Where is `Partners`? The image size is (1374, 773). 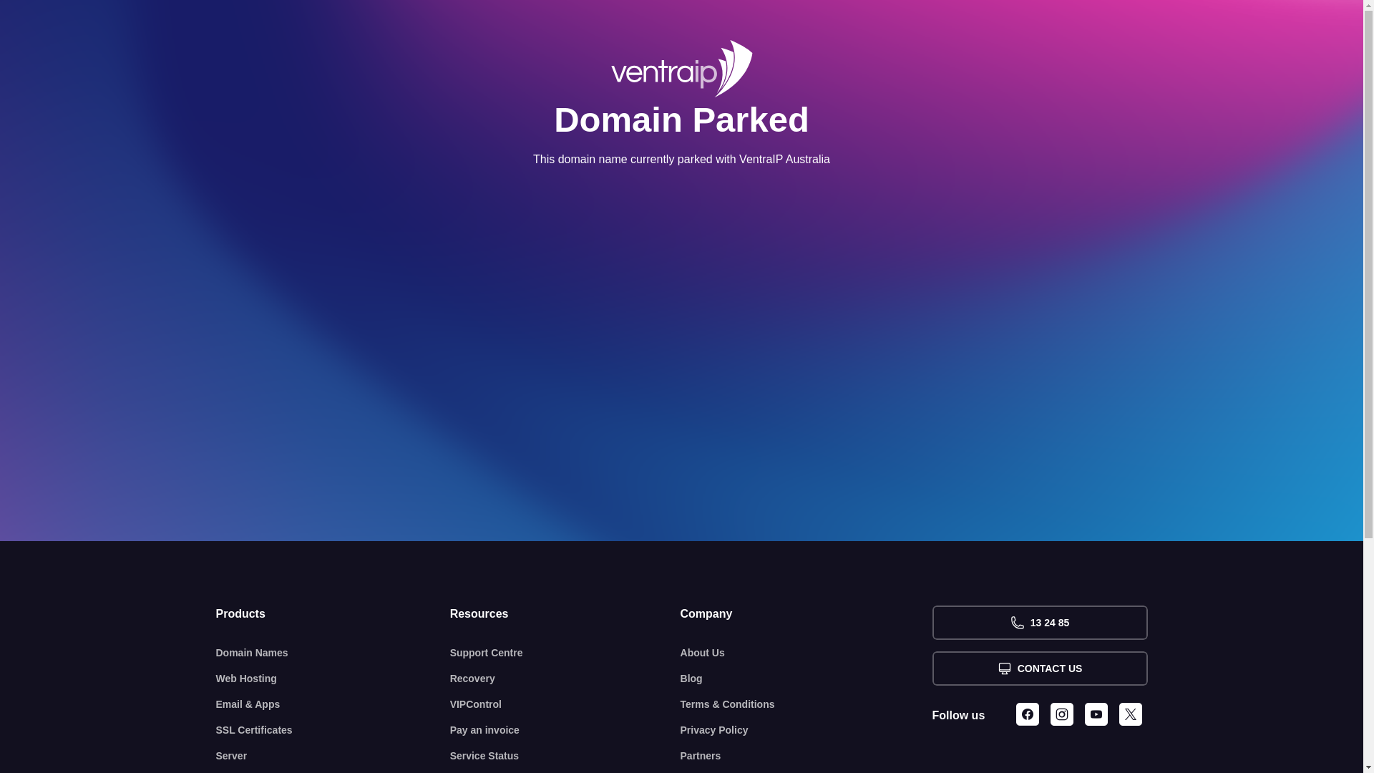
Partners is located at coordinates (807, 756).